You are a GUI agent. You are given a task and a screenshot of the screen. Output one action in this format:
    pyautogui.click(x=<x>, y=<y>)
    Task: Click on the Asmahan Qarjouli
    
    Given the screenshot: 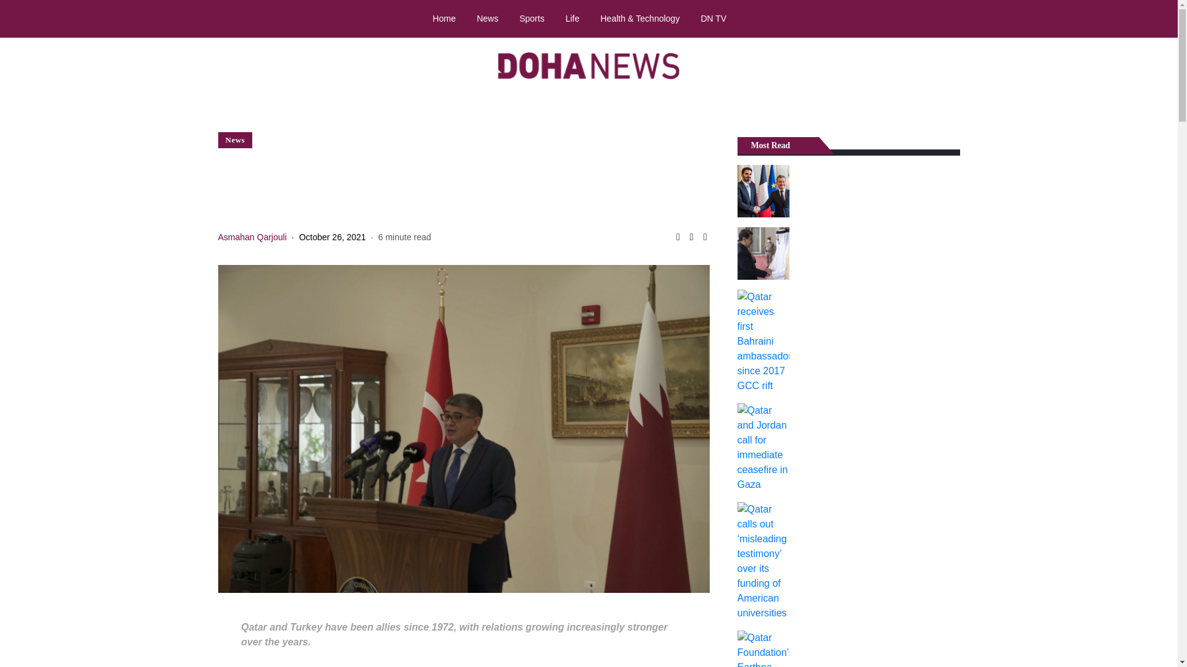 What is the action you would take?
    pyautogui.click(x=251, y=237)
    